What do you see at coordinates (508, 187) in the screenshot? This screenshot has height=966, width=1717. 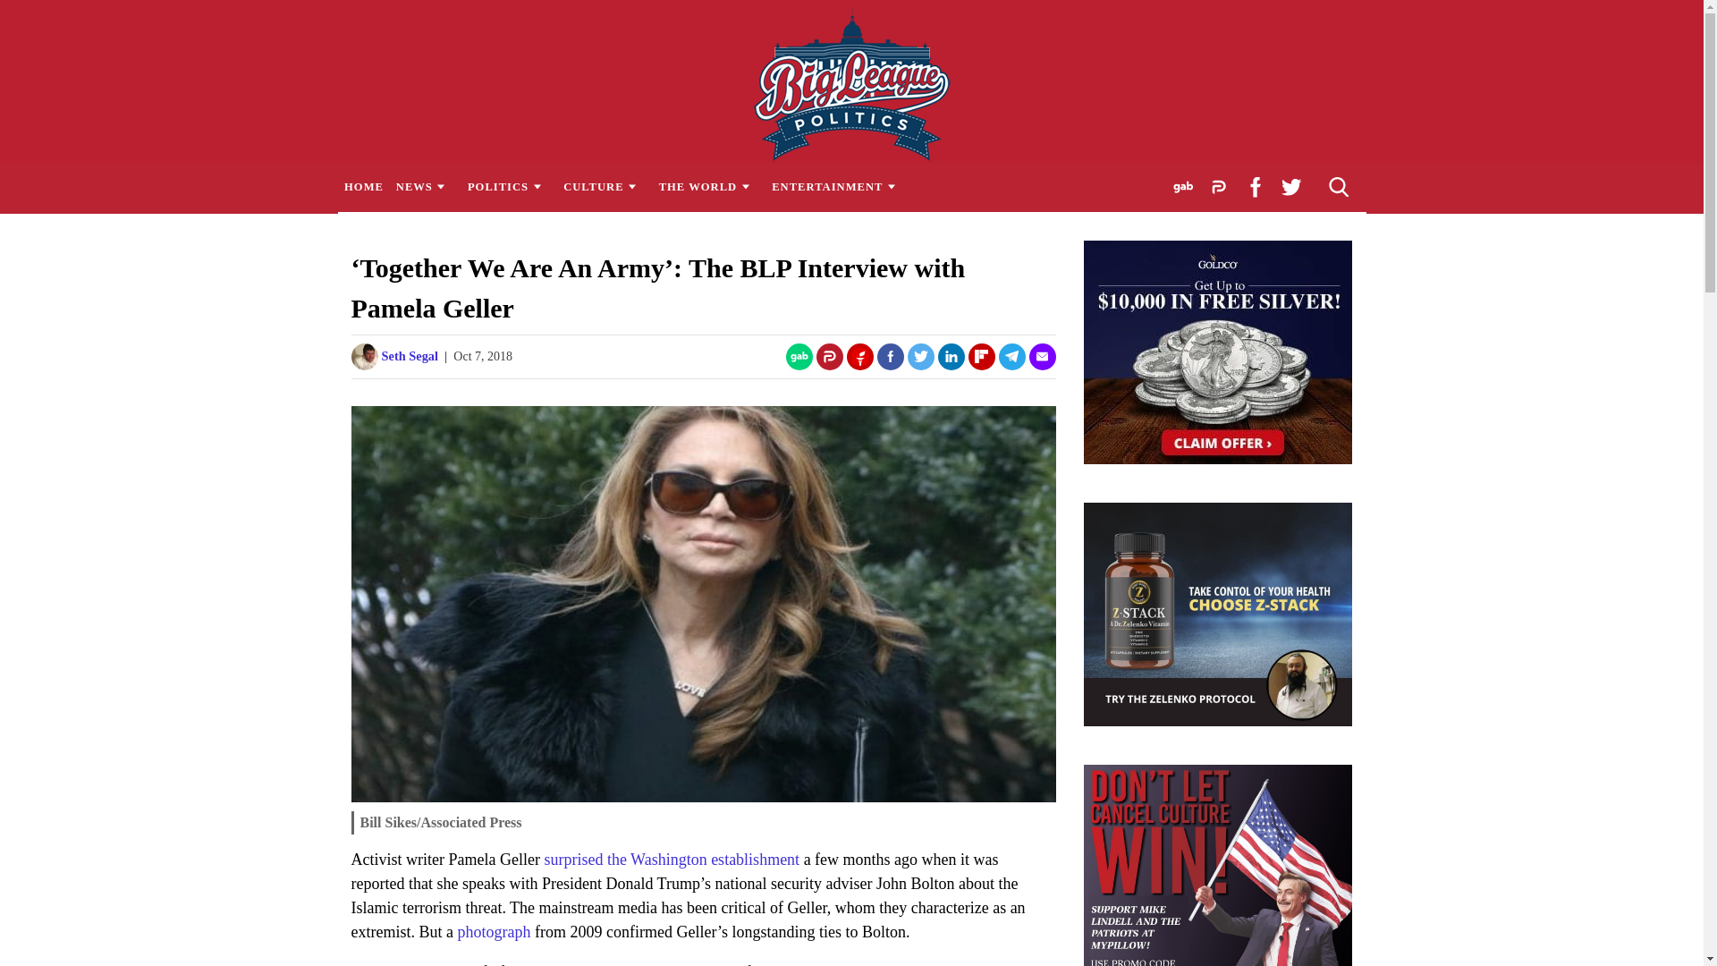 I see `POLITICS` at bounding box center [508, 187].